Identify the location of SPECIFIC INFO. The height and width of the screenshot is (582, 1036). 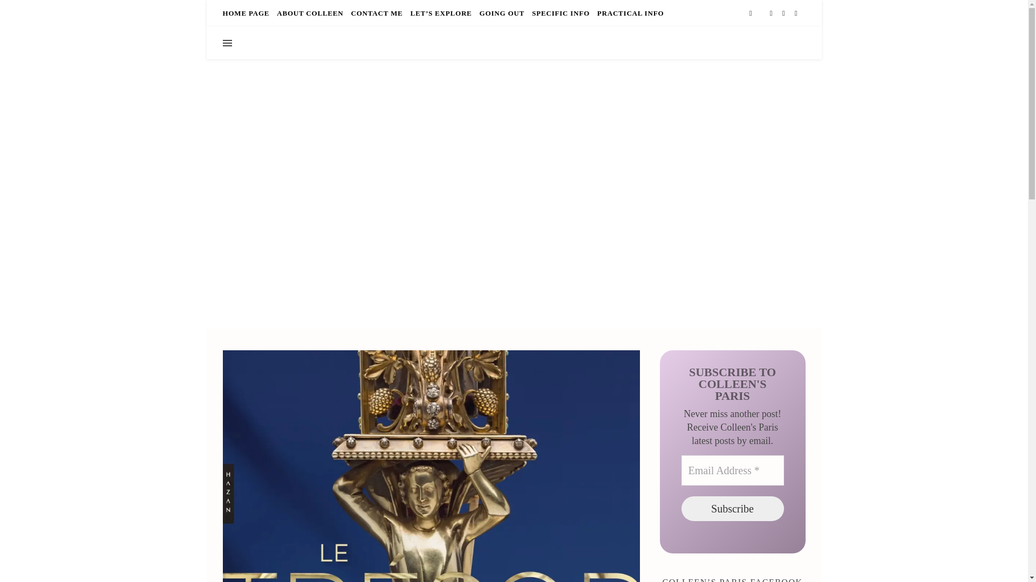
(561, 13).